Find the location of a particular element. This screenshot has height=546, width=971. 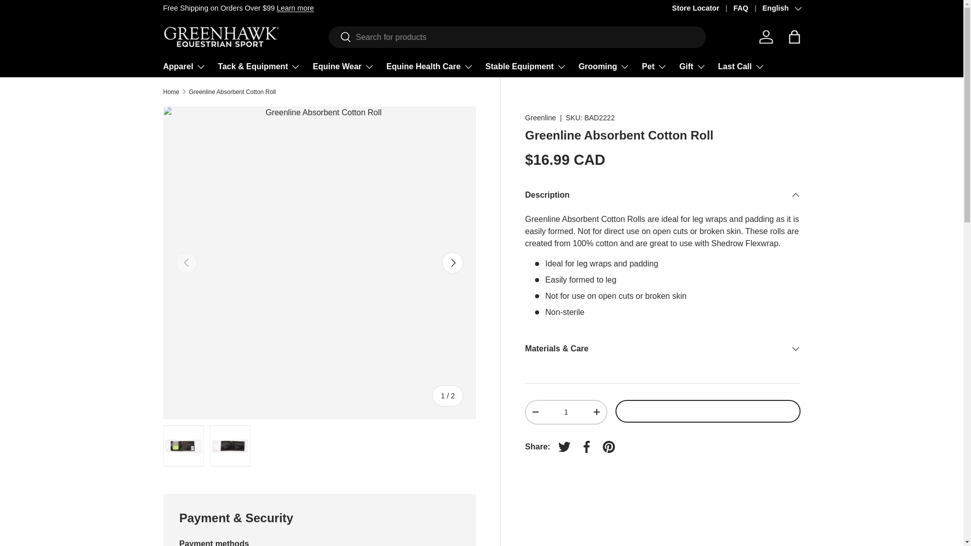

free-shipping is located at coordinates (295, 8).